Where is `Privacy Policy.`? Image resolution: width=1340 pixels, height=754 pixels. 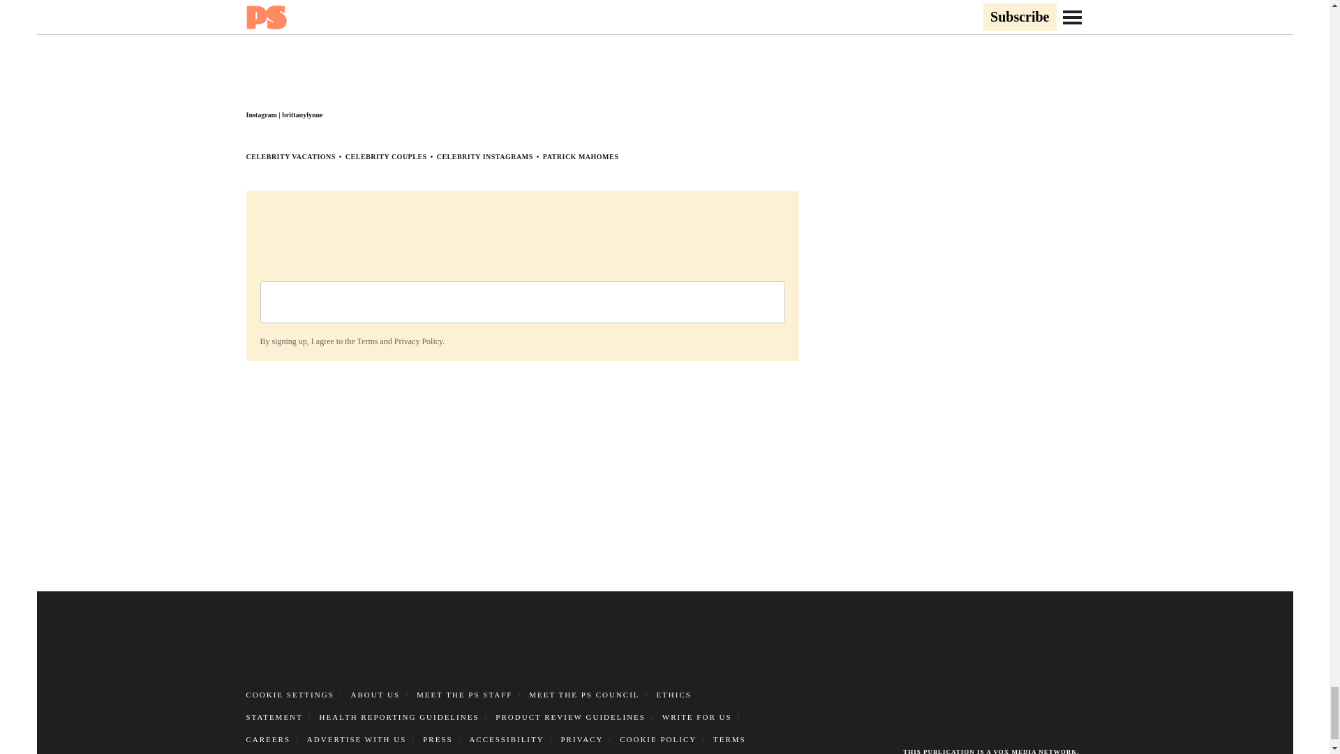
Privacy Policy. is located at coordinates (419, 341).